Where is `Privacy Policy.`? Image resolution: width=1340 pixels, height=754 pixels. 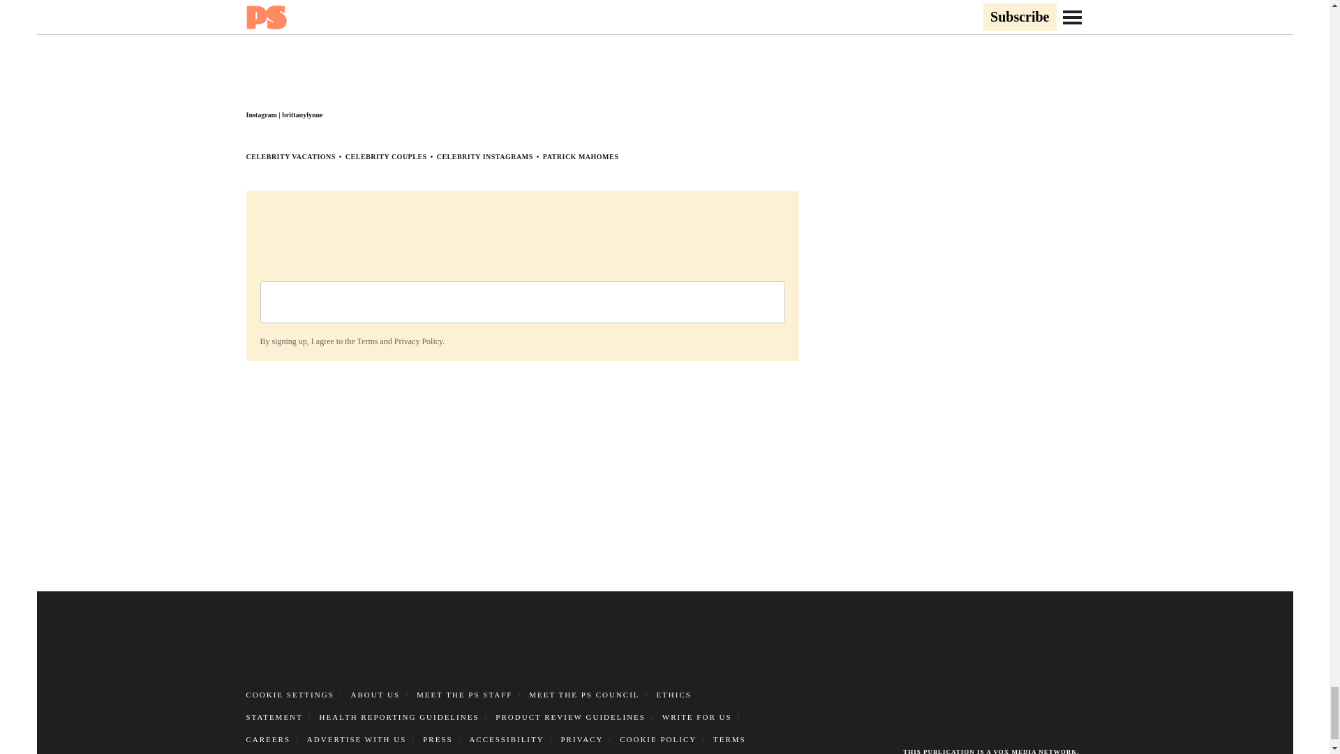
Privacy Policy. is located at coordinates (419, 341).